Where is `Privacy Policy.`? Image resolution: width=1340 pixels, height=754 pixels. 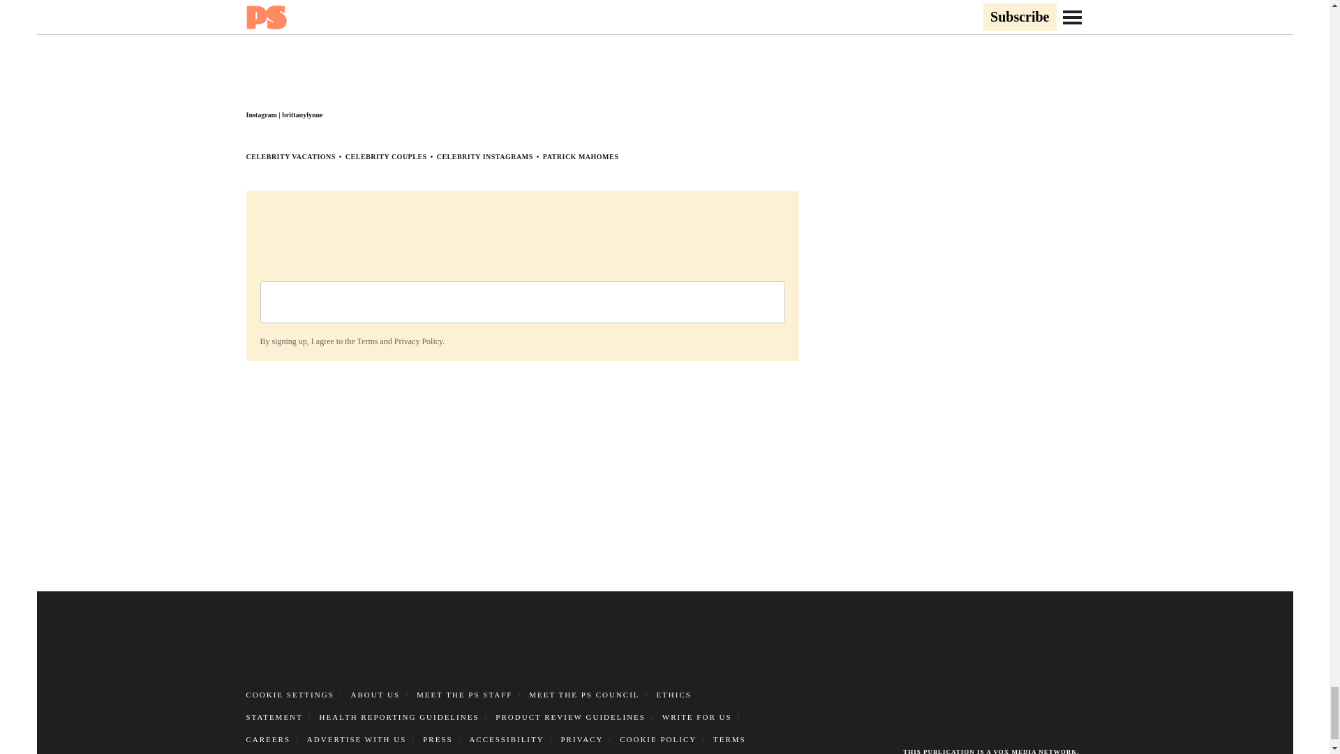
Privacy Policy. is located at coordinates (419, 341).